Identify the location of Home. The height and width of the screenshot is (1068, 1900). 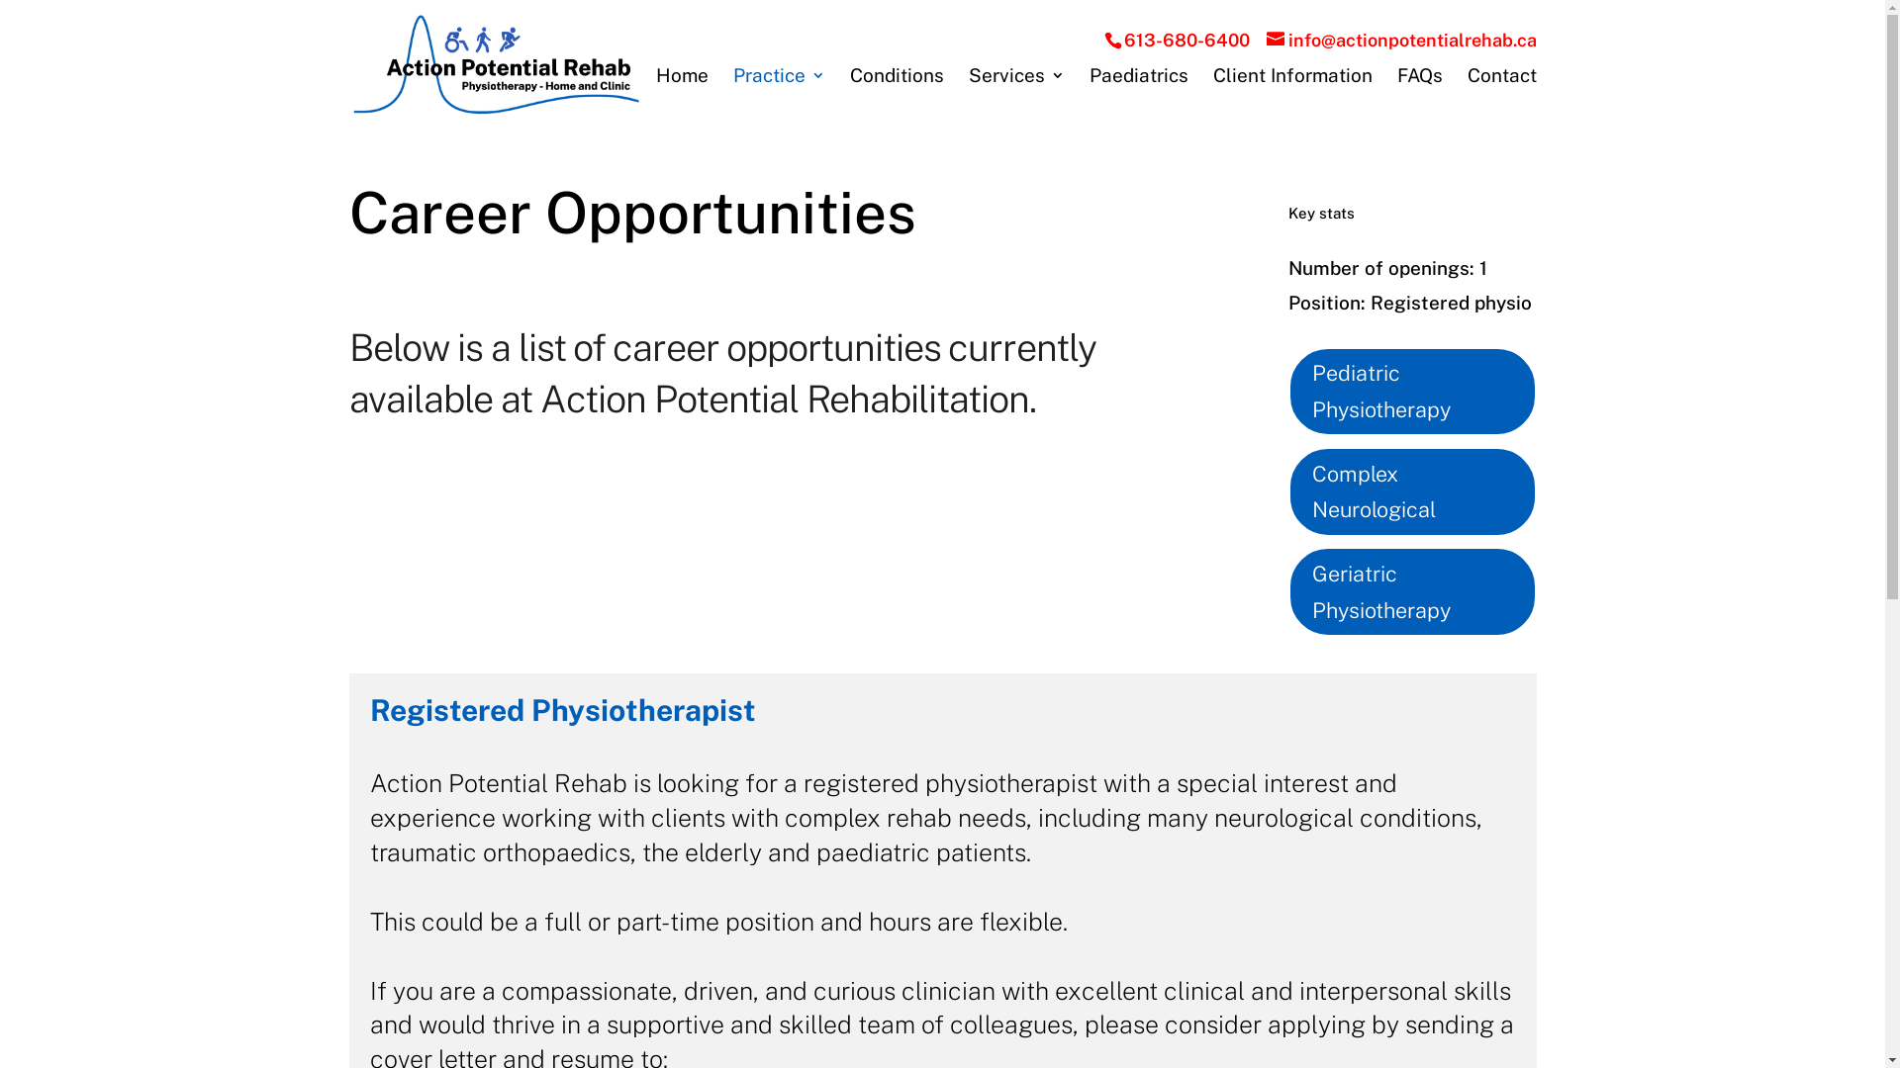
(681, 79).